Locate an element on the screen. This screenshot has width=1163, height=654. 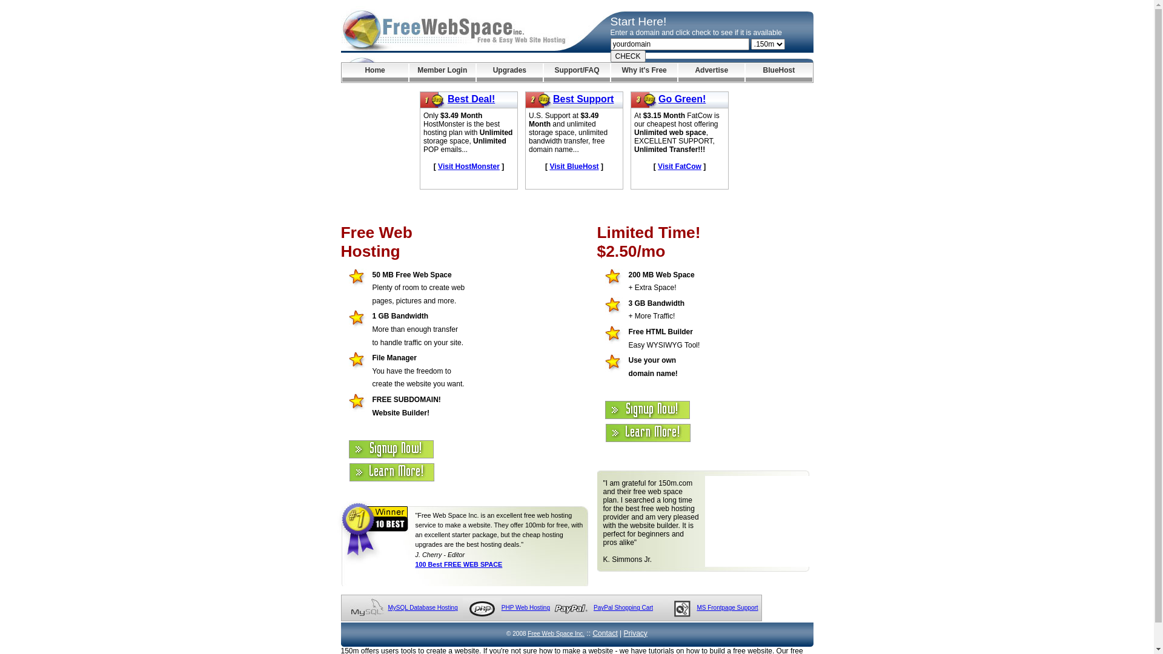
PHP Web Hosting is located at coordinates (526, 608).